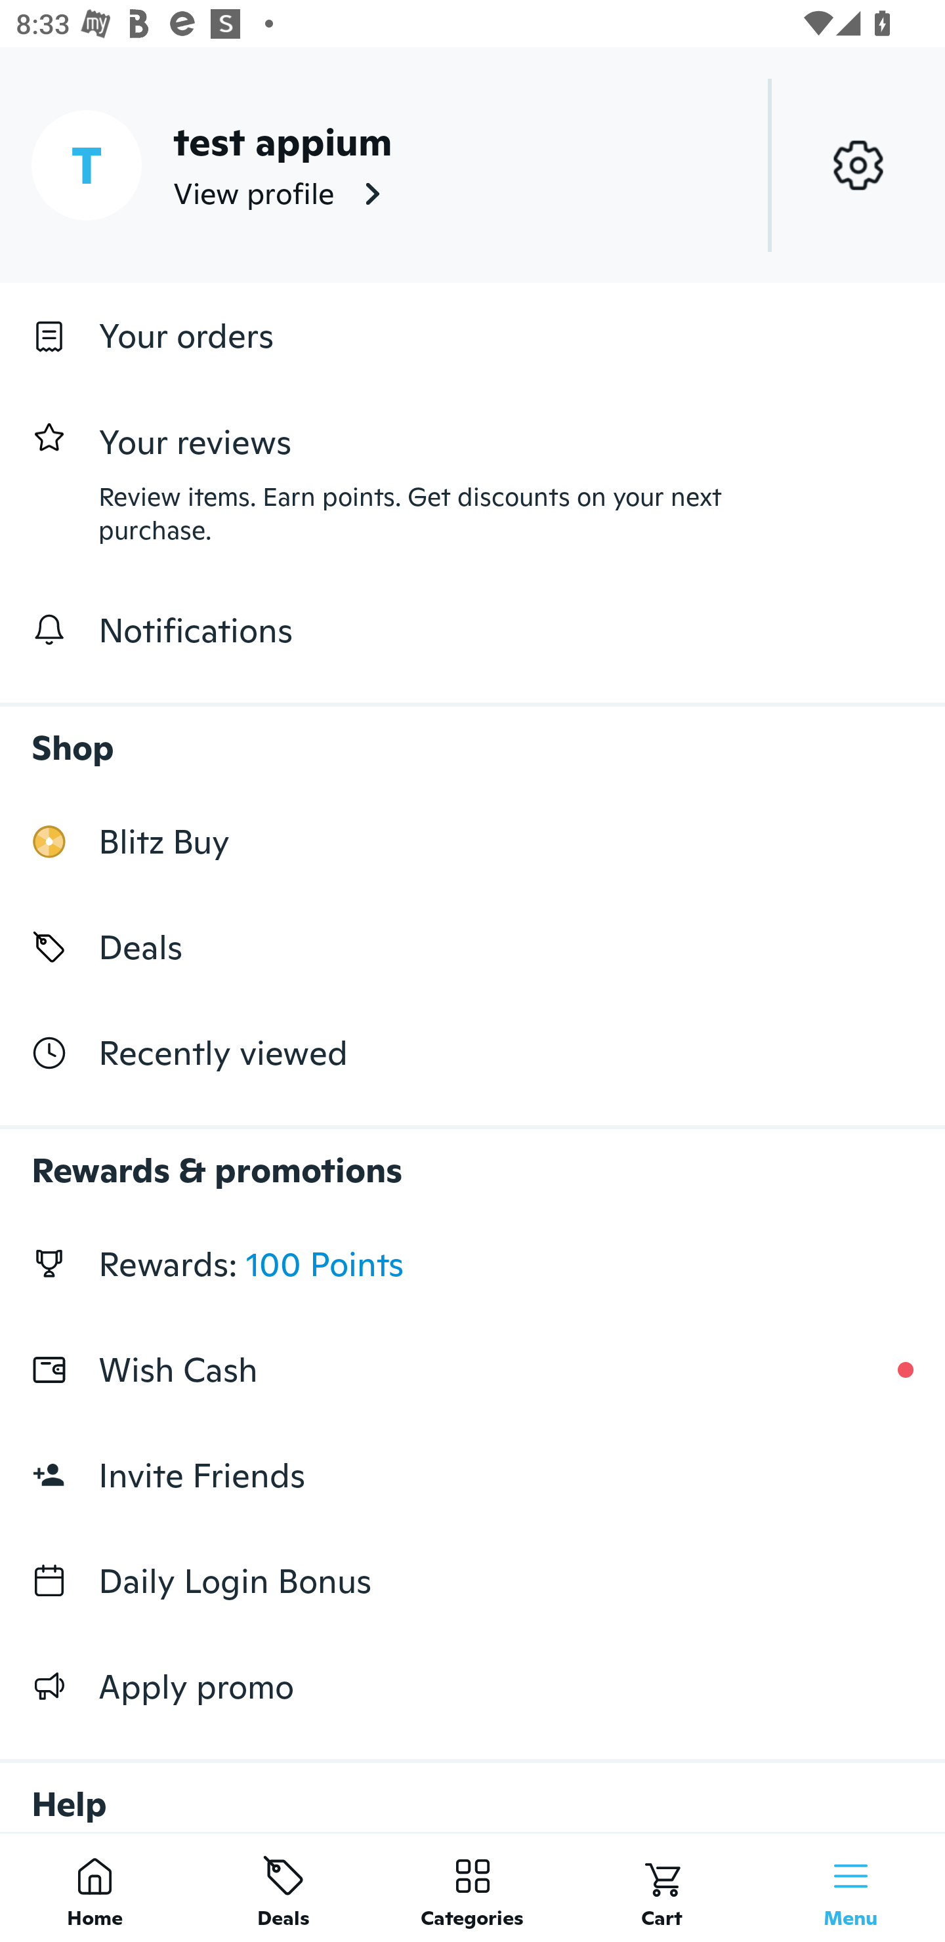 The width and height of the screenshot is (945, 1942). Describe the element at coordinates (472, 1887) in the screenshot. I see `Categories` at that location.